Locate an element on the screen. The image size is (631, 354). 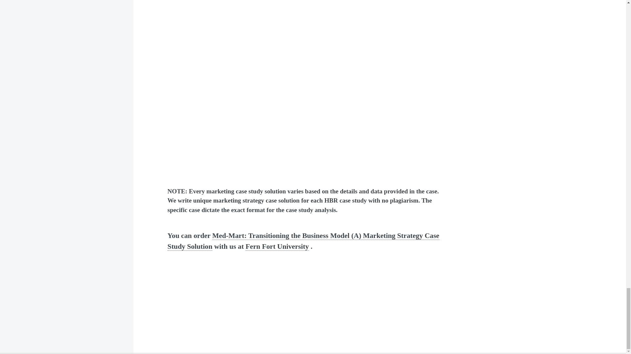
Fern Fort University is located at coordinates (277, 246).